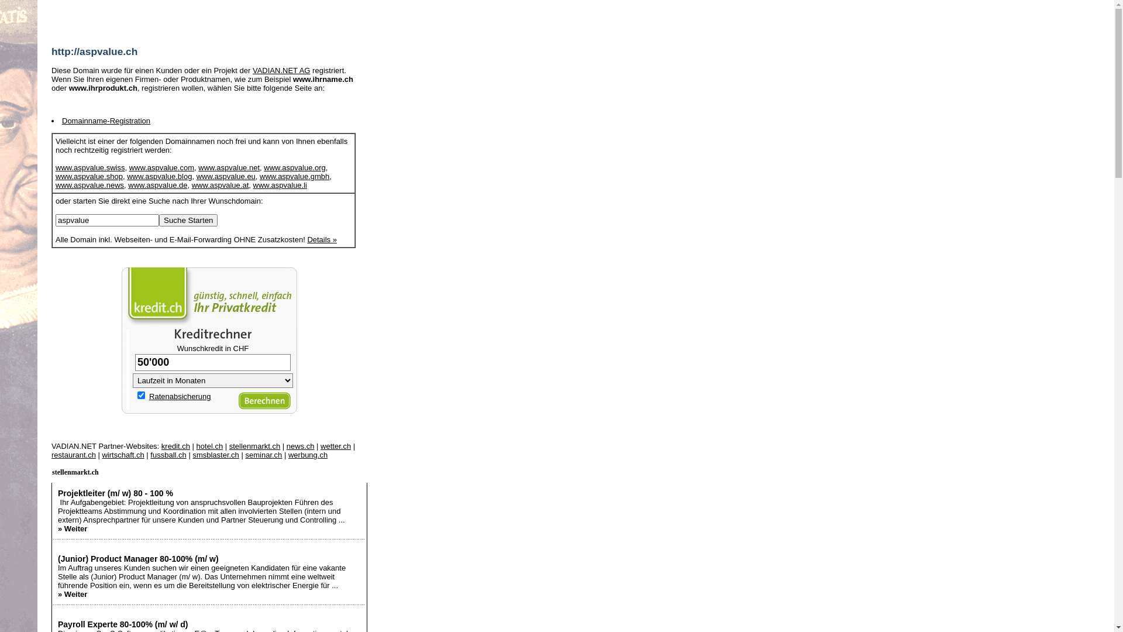  I want to click on www.aspvalue.blog, so click(159, 177).